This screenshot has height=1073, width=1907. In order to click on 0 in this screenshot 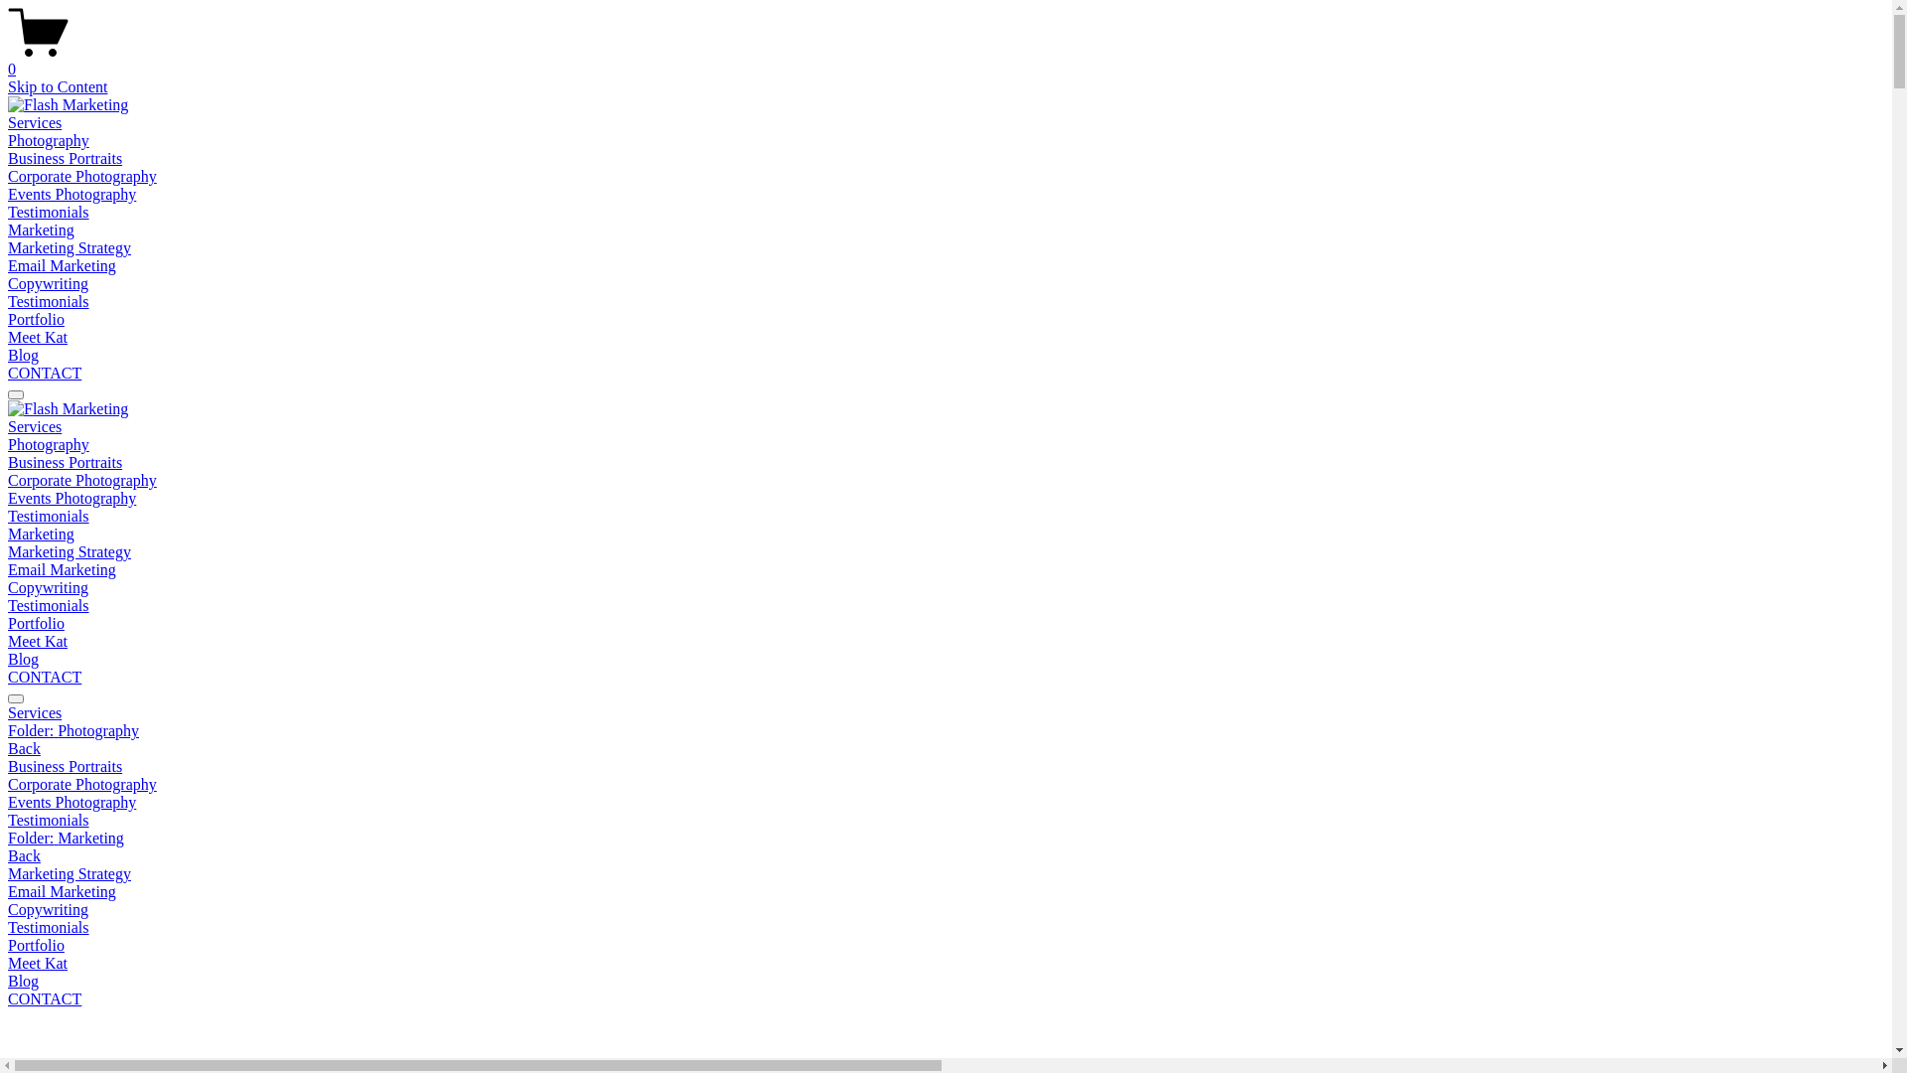, I will do `click(946, 61)`.